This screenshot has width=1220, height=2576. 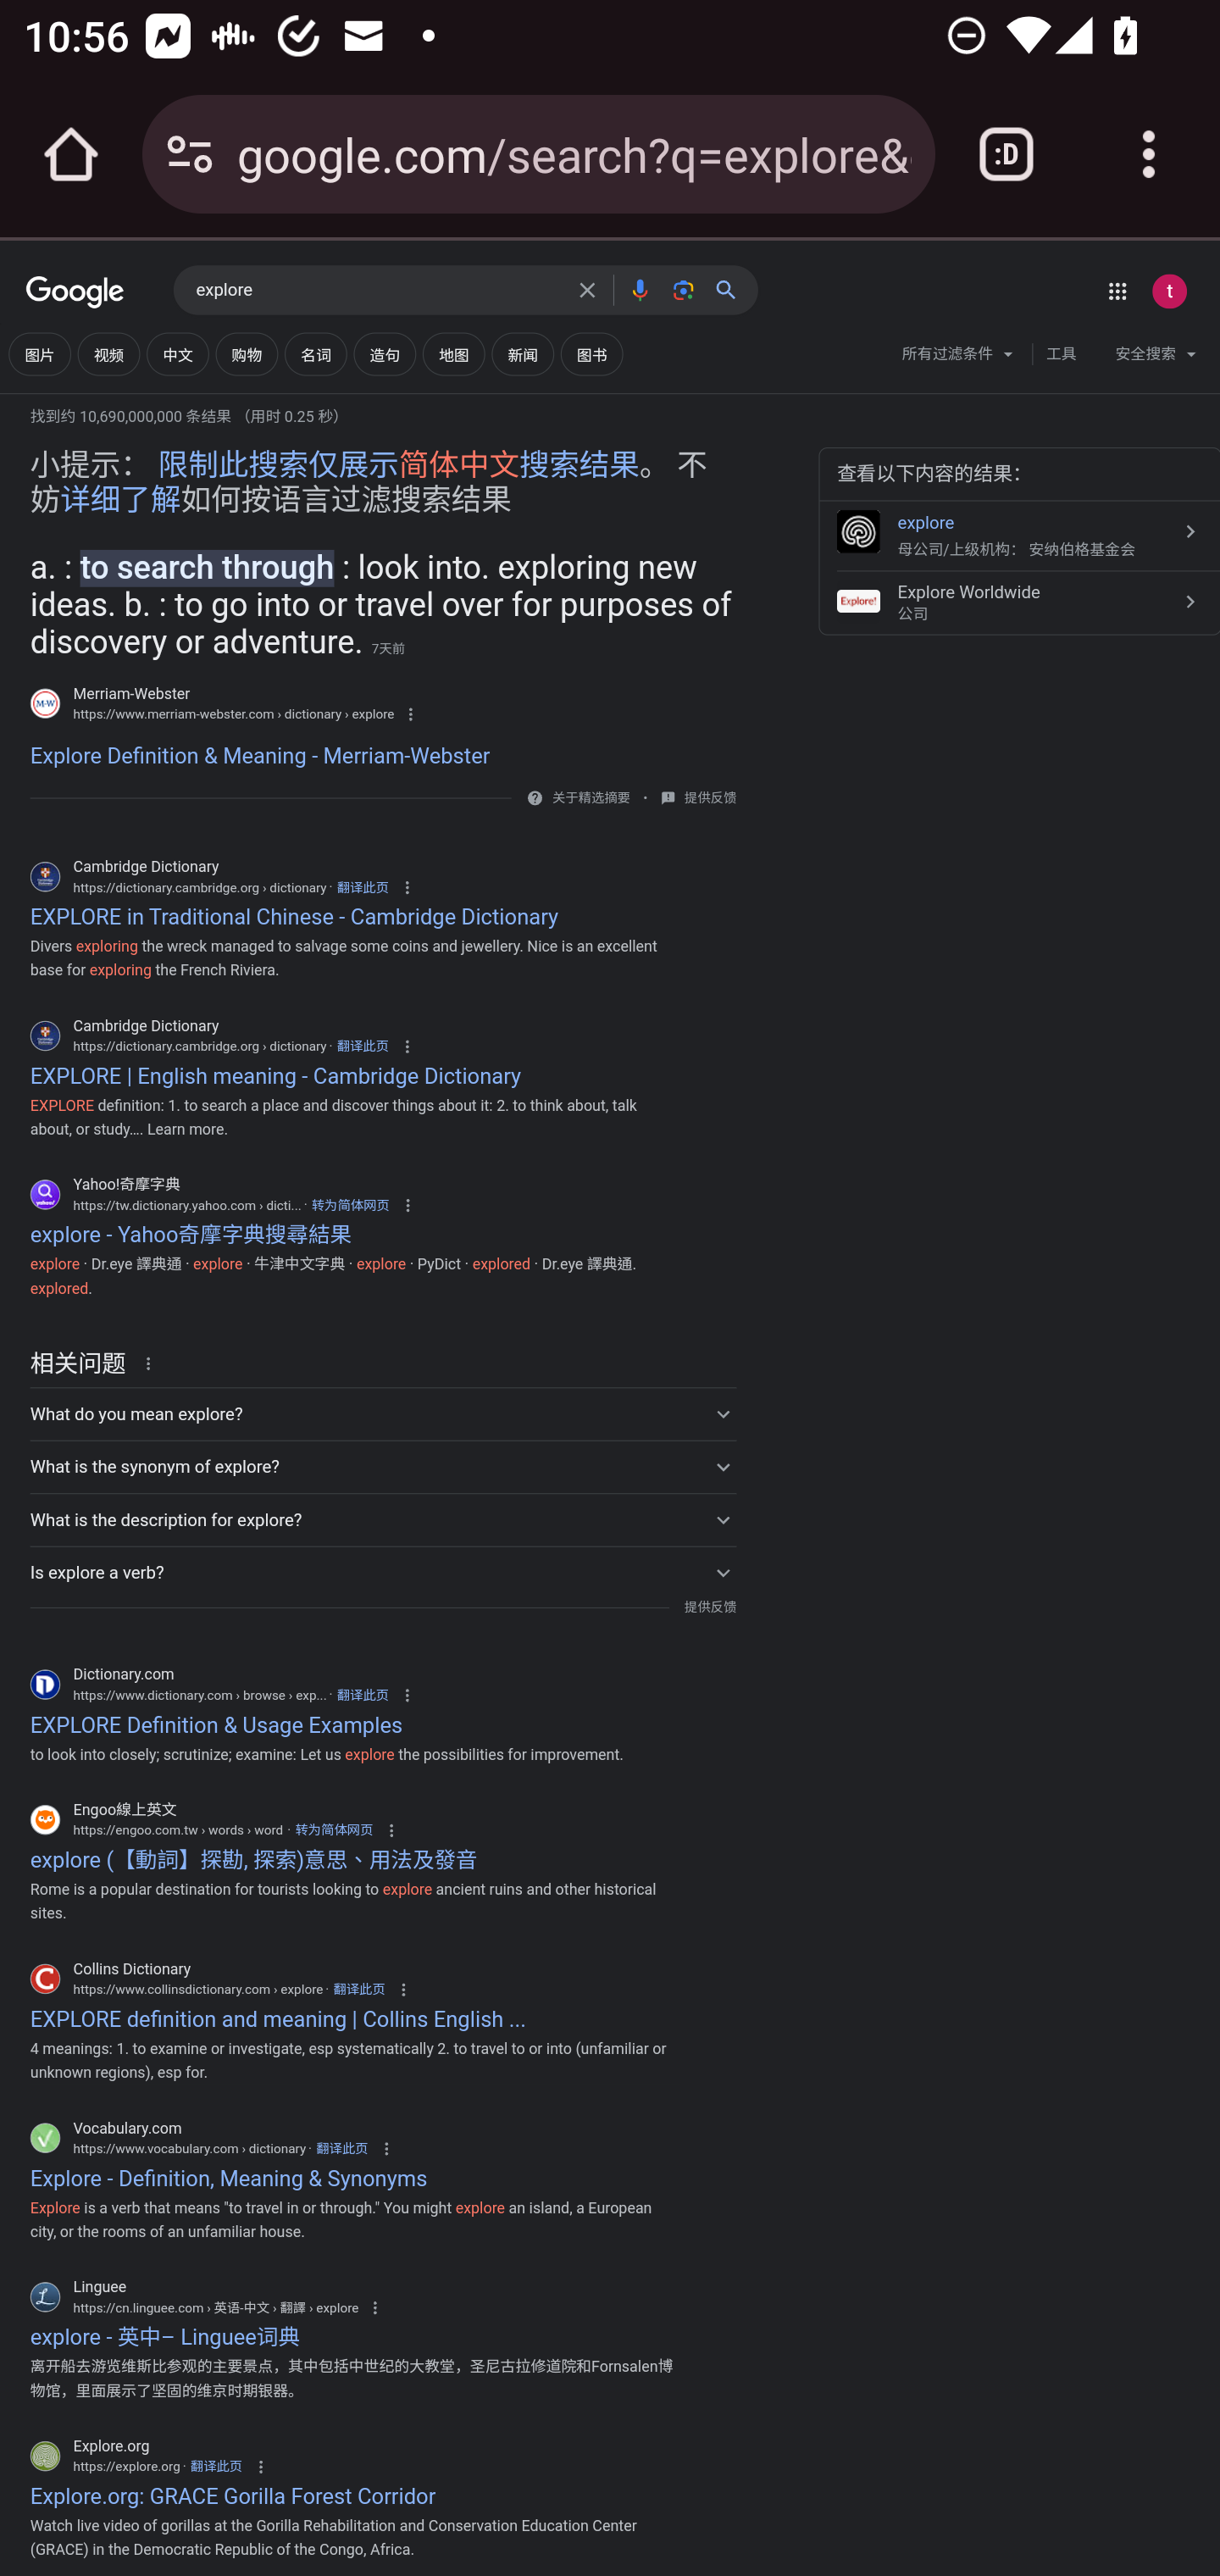 What do you see at coordinates (363, 1695) in the screenshot?
I see `翻译此页` at bounding box center [363, 1695].